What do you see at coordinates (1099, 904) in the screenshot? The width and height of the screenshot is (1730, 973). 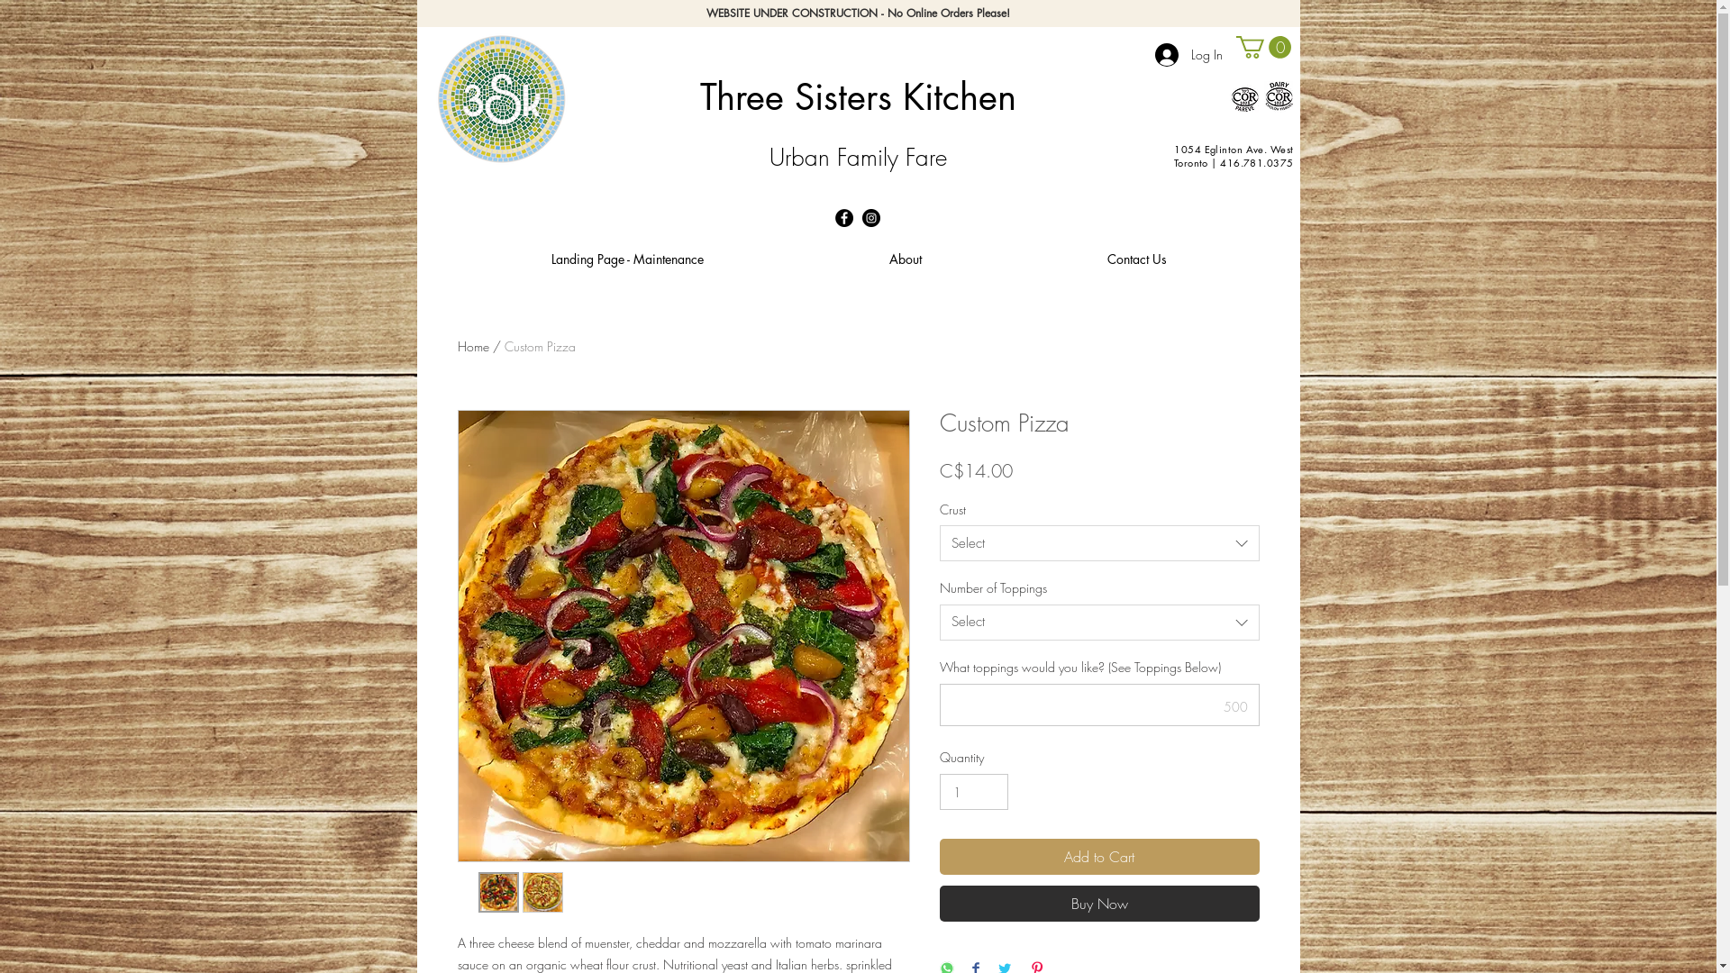 I see `Buy Now` at bounding box center [1099, 904].